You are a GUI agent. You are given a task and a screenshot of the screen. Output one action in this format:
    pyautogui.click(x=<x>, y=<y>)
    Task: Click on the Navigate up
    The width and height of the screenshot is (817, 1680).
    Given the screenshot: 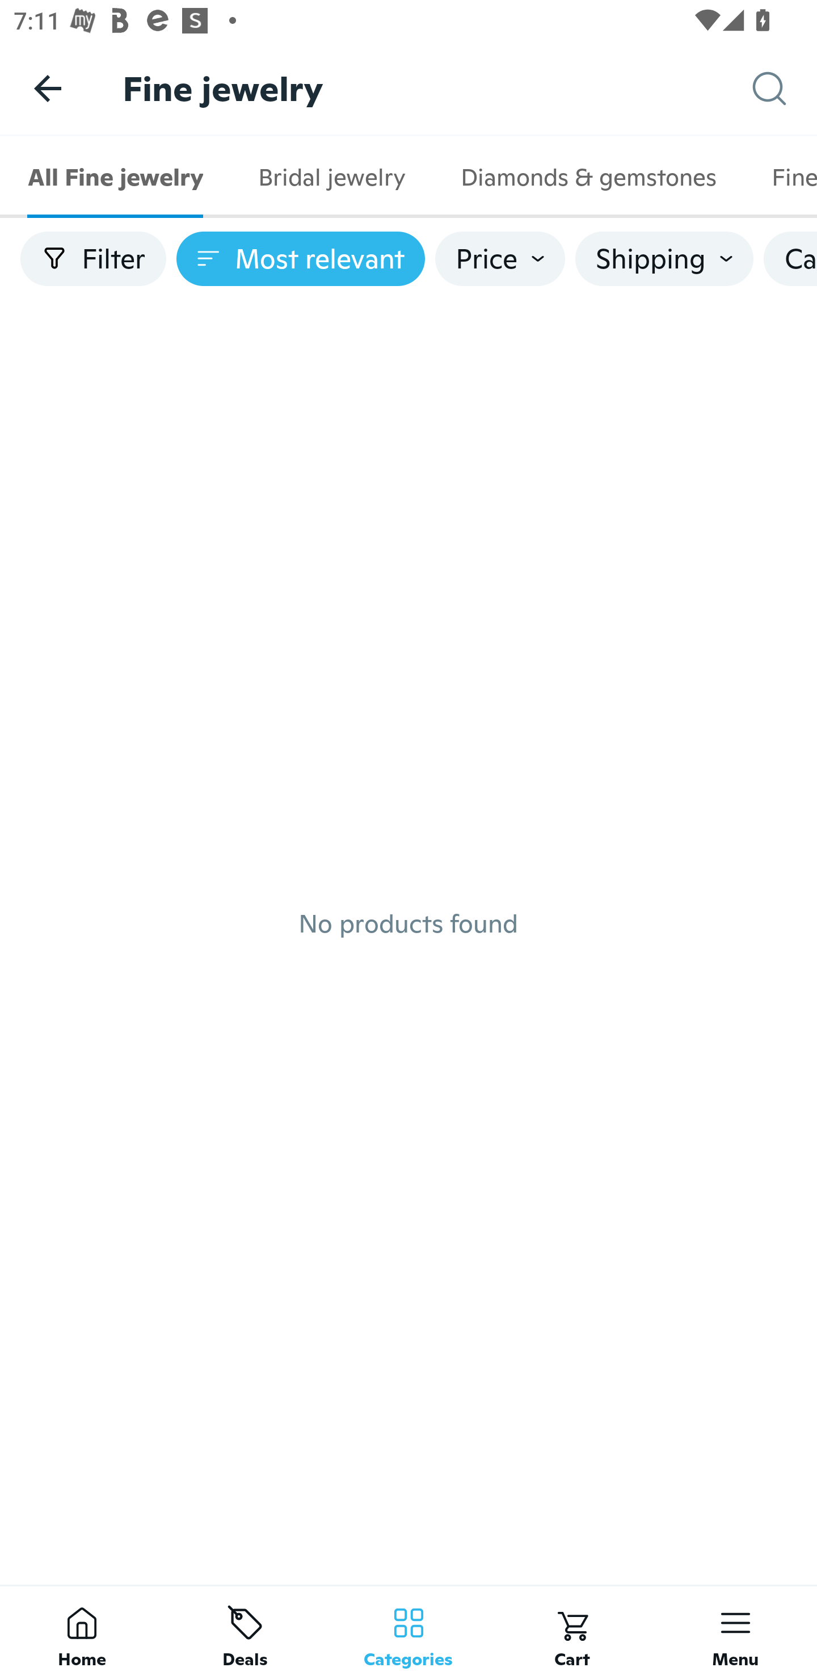 What is the action you would take?
    pyautogui.click(x=48, y=88)
    